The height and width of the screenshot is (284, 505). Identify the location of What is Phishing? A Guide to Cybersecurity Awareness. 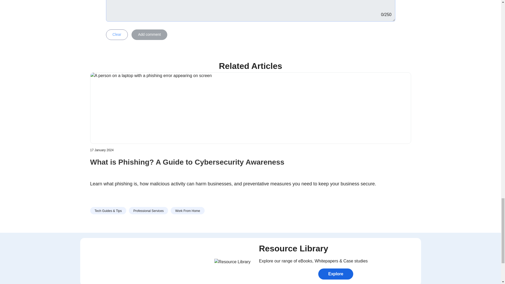
(250, 166).